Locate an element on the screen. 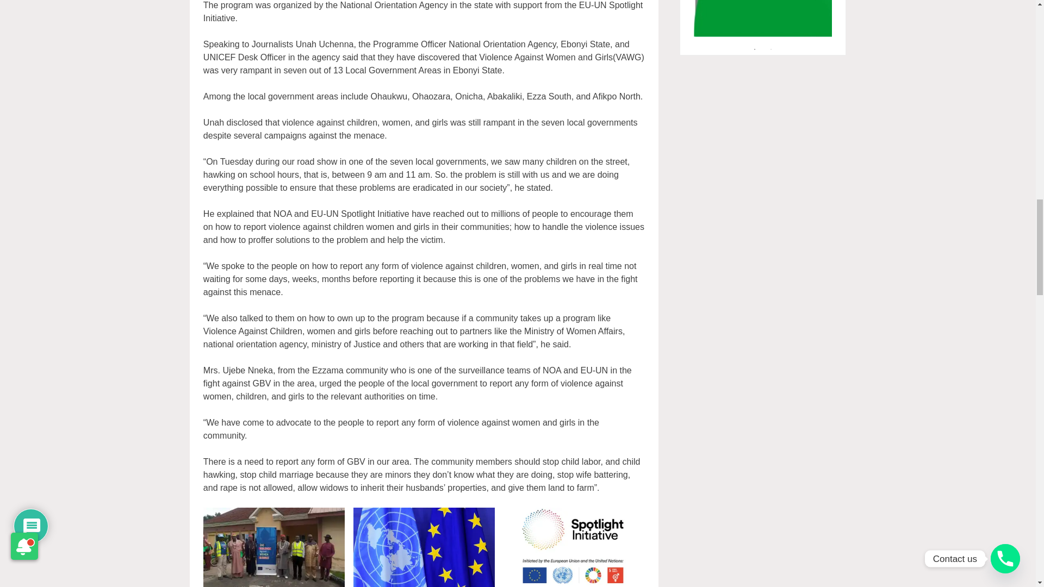 The height and width of the screenshot is (587, 1044). Addressing GBV: UNICEF Dialogues With Ebonyi Community is located at coordinates (274, 547).